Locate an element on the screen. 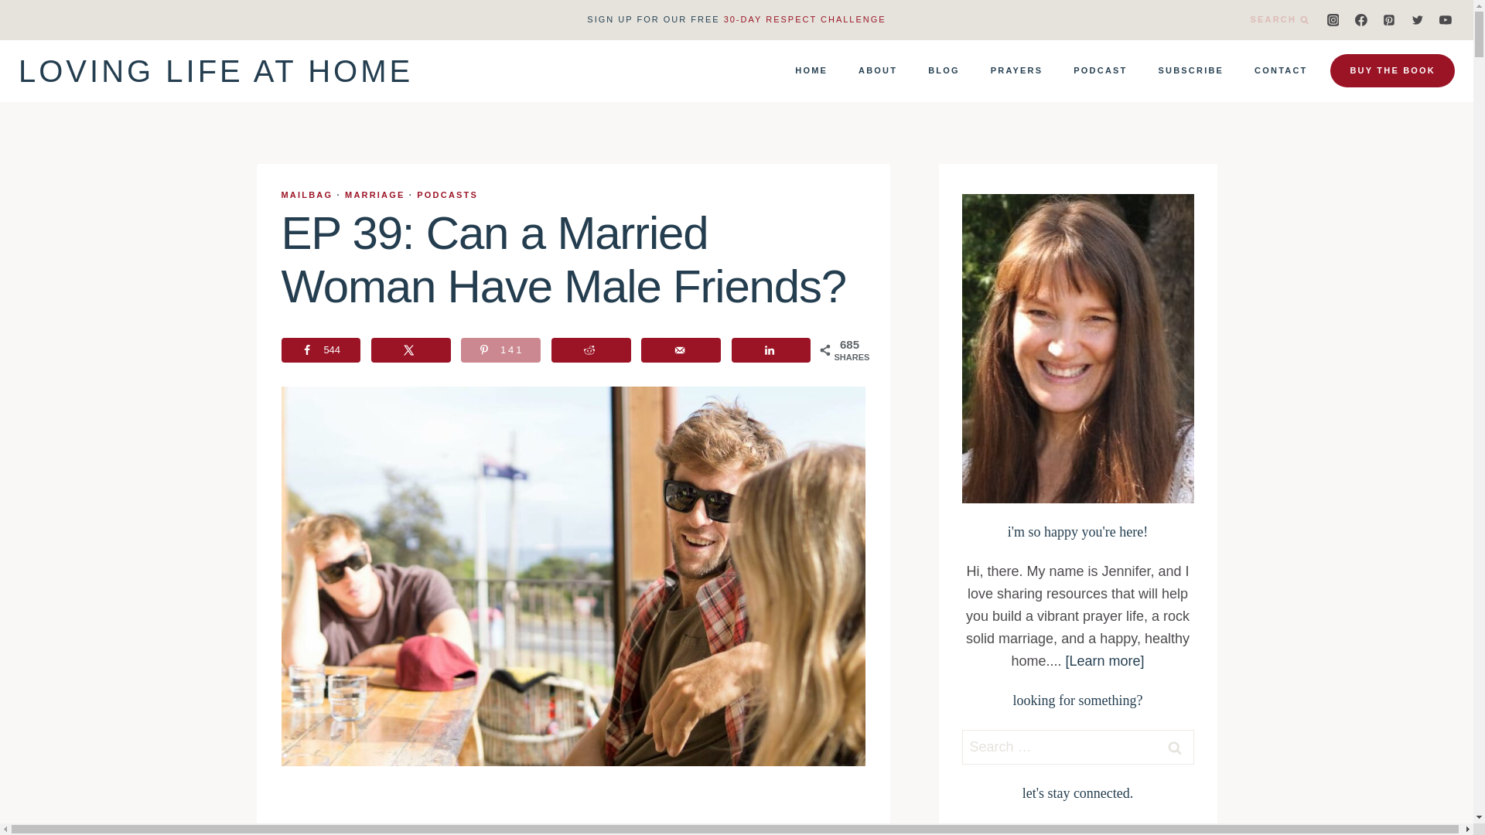 The image size is (1485, 835). BUY THE BOOK is located at coordinates (1392, 71).